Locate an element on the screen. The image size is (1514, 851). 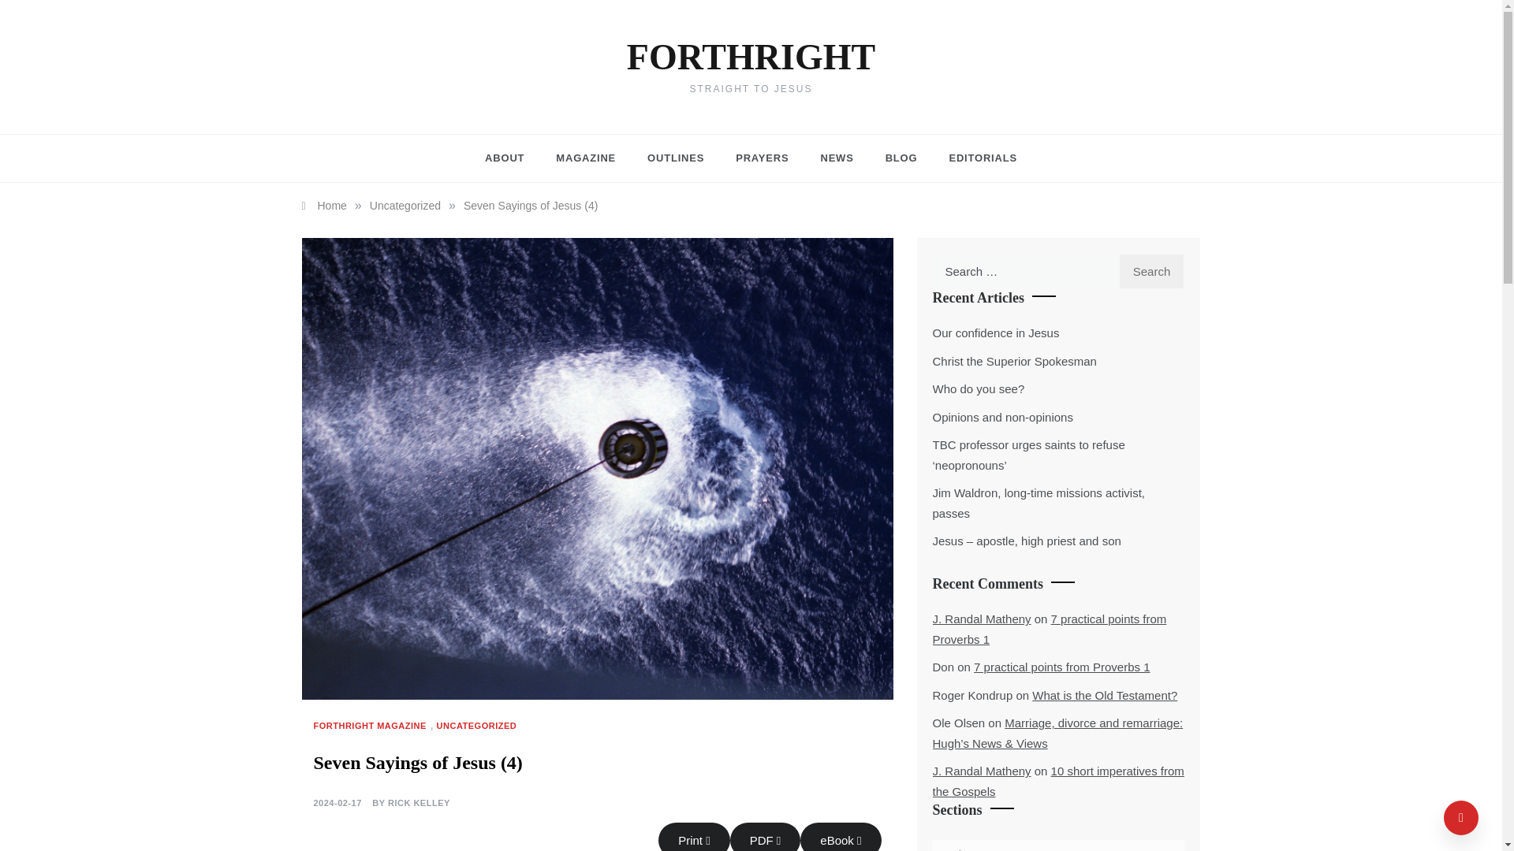
Go to Top is located at coordinates (1461, 818).